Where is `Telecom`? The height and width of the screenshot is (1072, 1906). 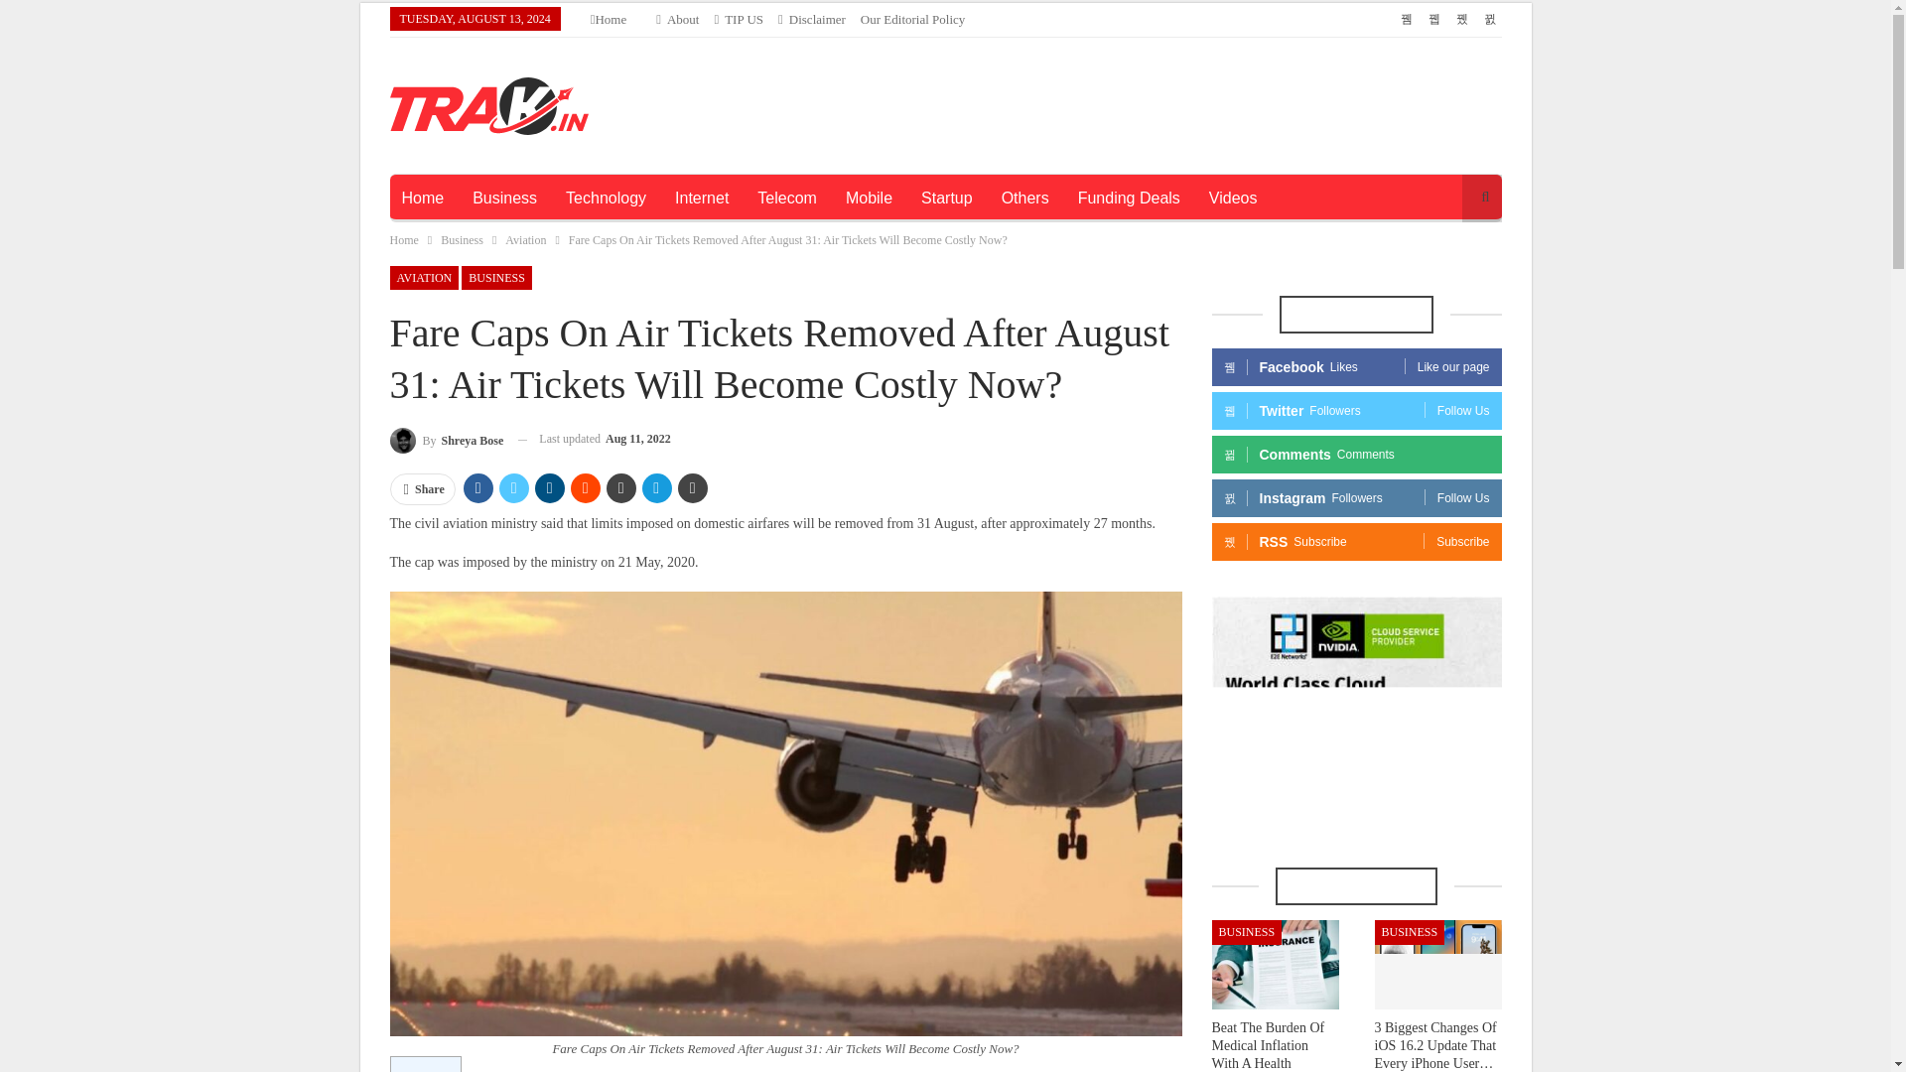 Telecom is located at coordinates (786, 199).